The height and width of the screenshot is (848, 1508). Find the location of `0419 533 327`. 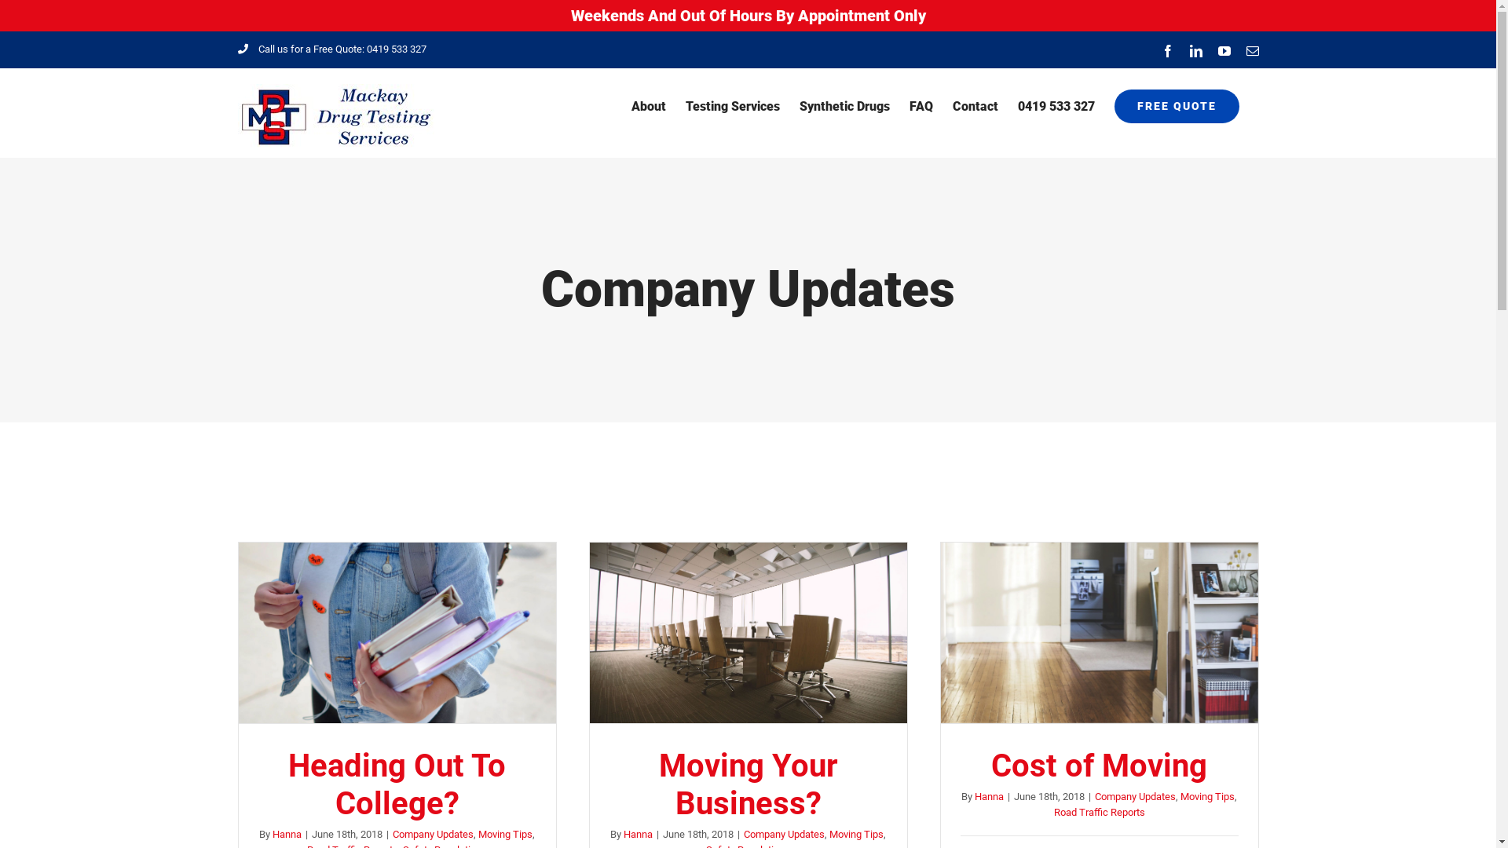

0419 533 327 is located at coordinates (1056, 107).